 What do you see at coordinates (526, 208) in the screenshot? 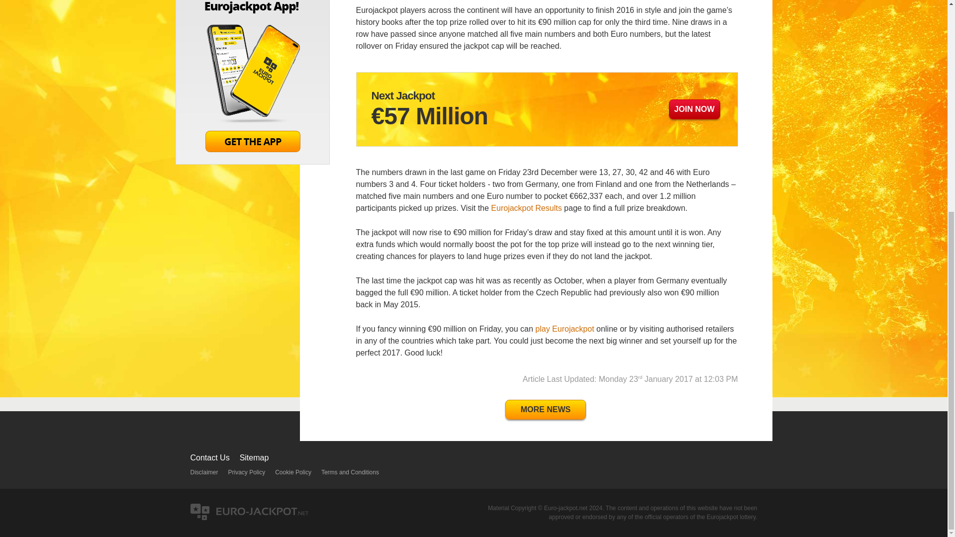
I see `Eurojackpot Results` at bounding box center [526, 208].